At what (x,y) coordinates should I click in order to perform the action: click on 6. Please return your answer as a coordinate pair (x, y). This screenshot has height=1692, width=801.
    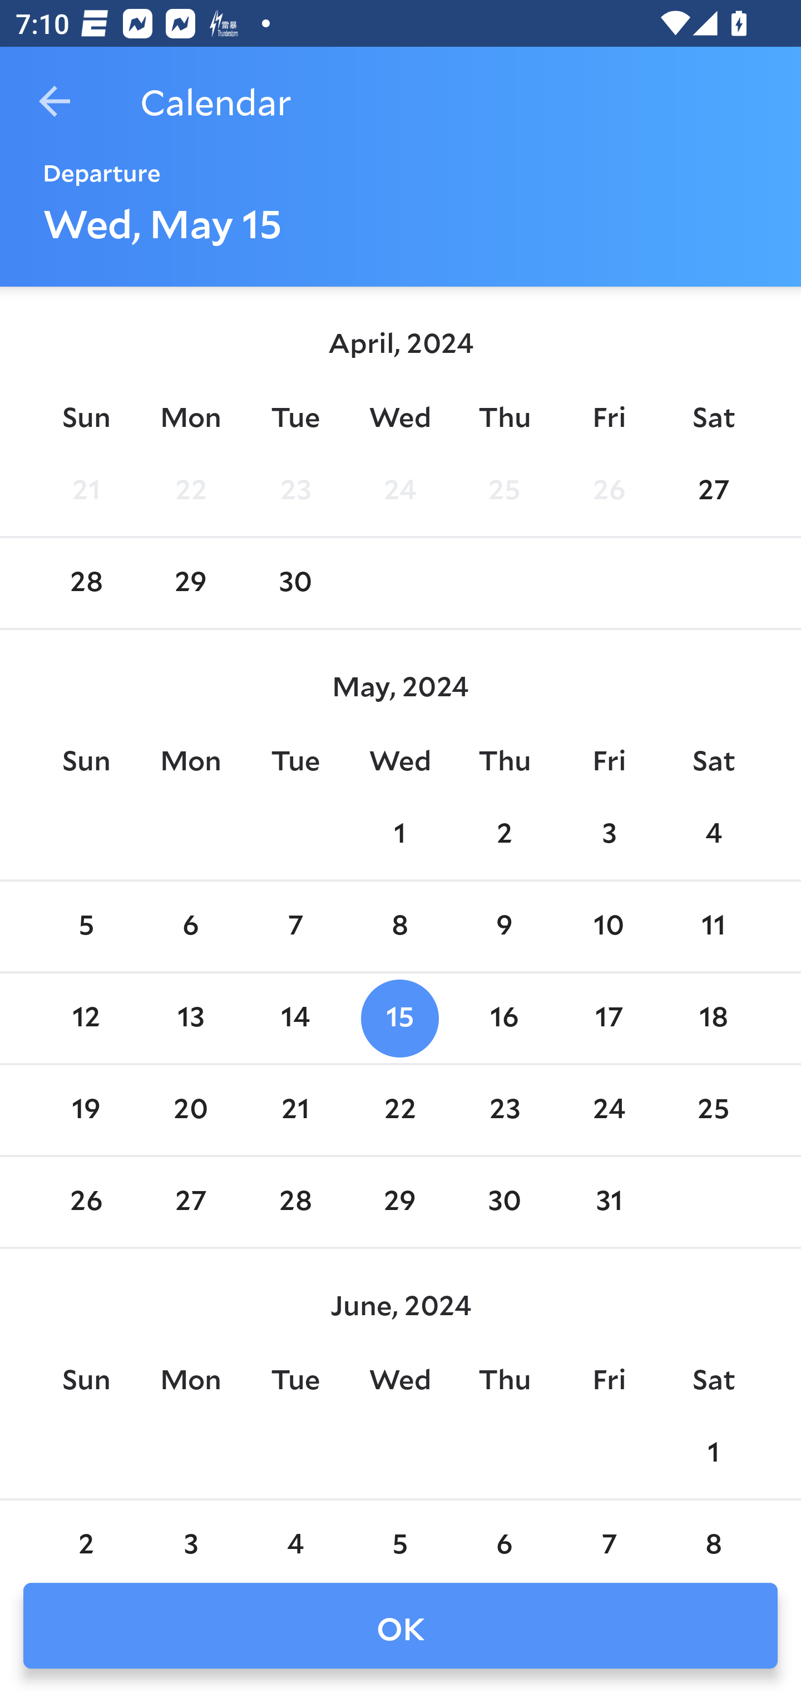
    Looking at the image, I should click on (191, 927).